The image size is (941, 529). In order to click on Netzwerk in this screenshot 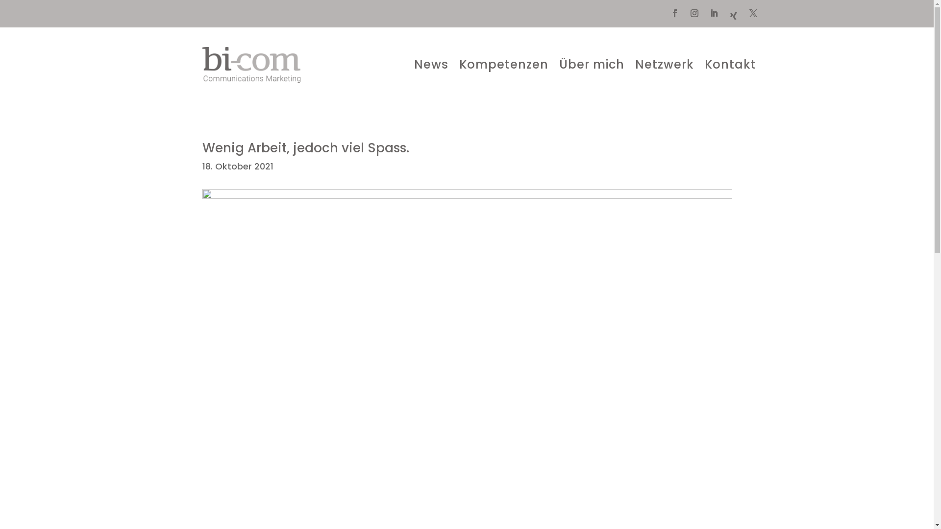, I will do `click(665, 65)`.